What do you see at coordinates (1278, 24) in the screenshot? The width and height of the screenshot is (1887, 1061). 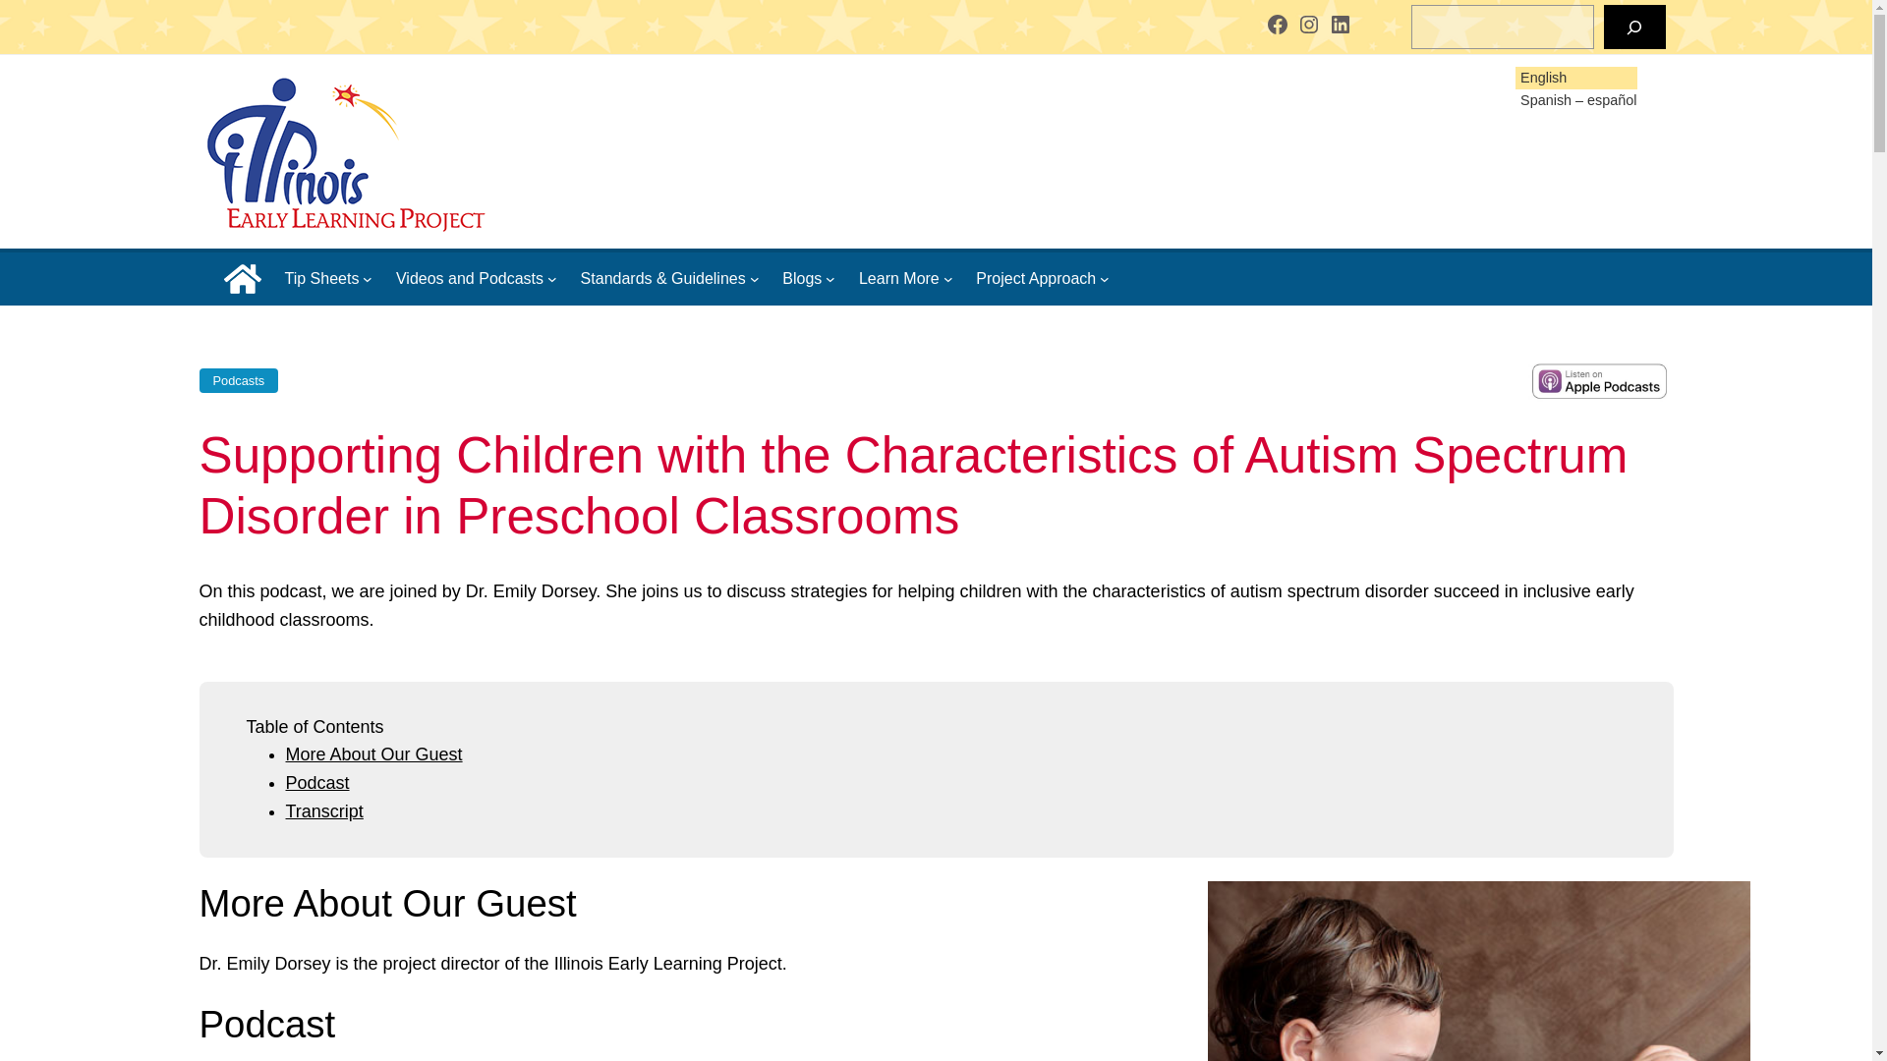 I see `Facebook` at bounding box center [1278, 24].